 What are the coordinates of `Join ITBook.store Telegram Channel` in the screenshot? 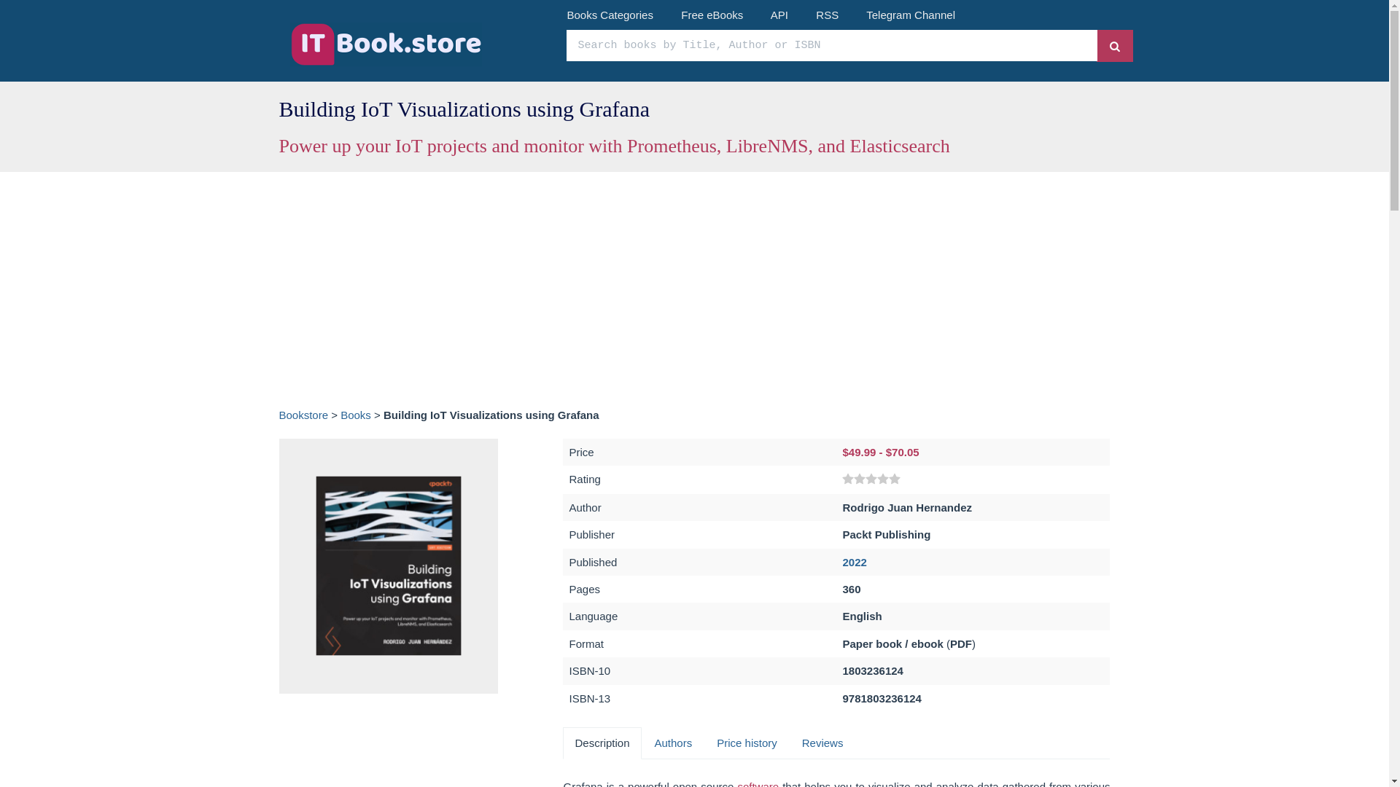 It's located at (910, 15).